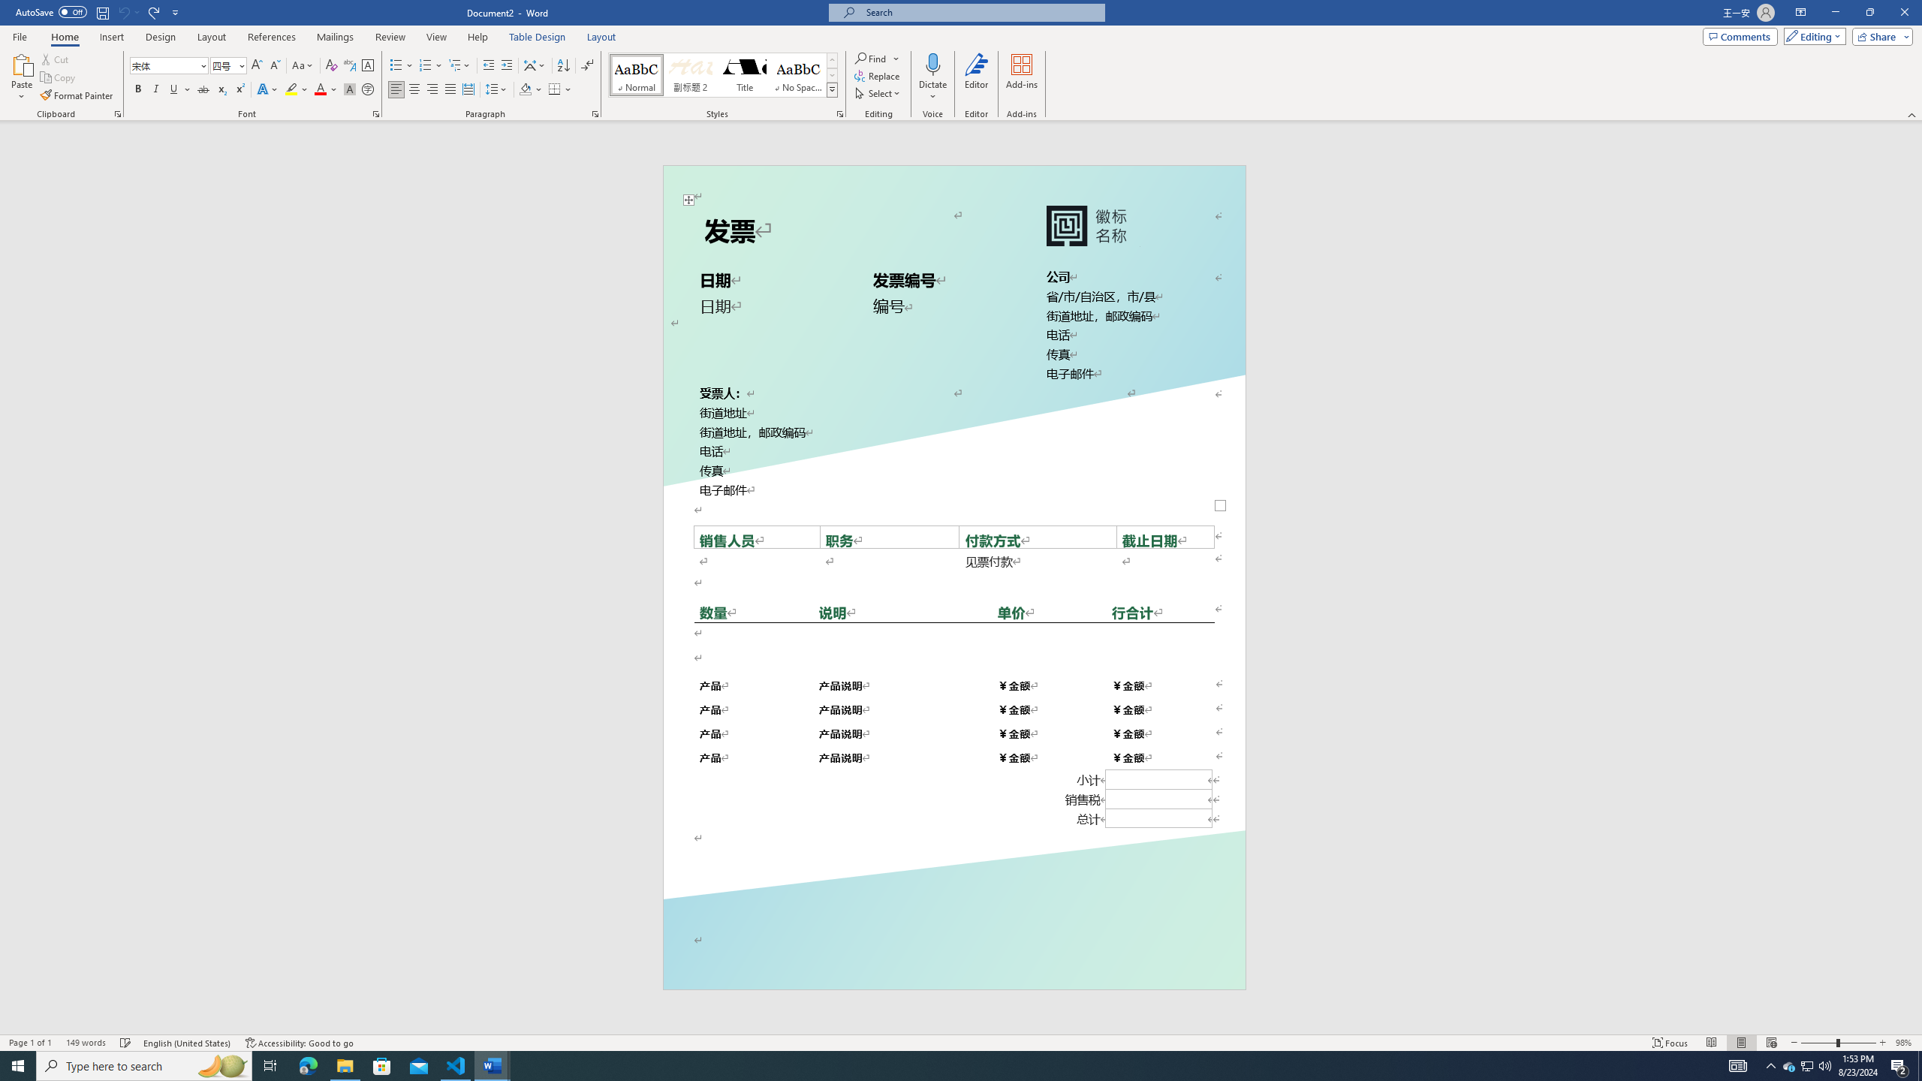 The width and height of the screenshot is (1922, 1081). I want to click on Can't Undo, so click(128, 12).